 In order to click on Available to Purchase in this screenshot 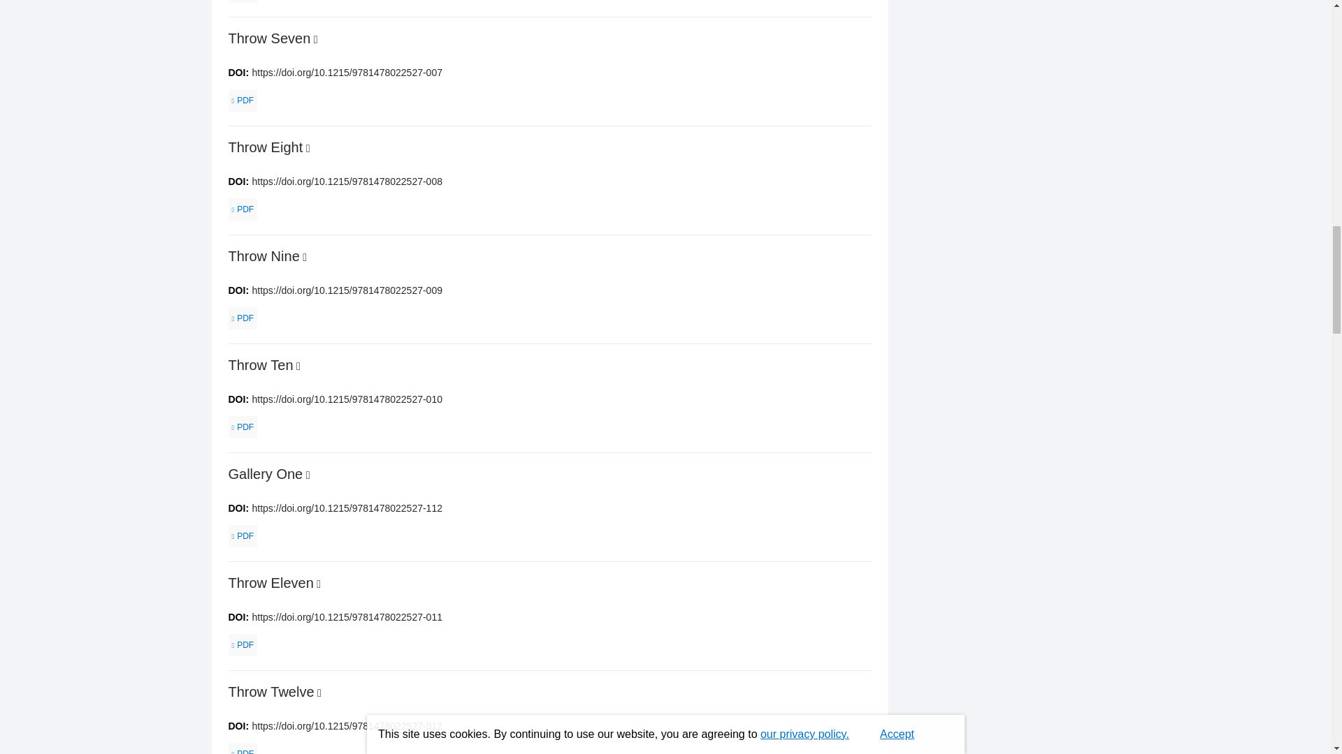, I will do `click(319, 584)`.